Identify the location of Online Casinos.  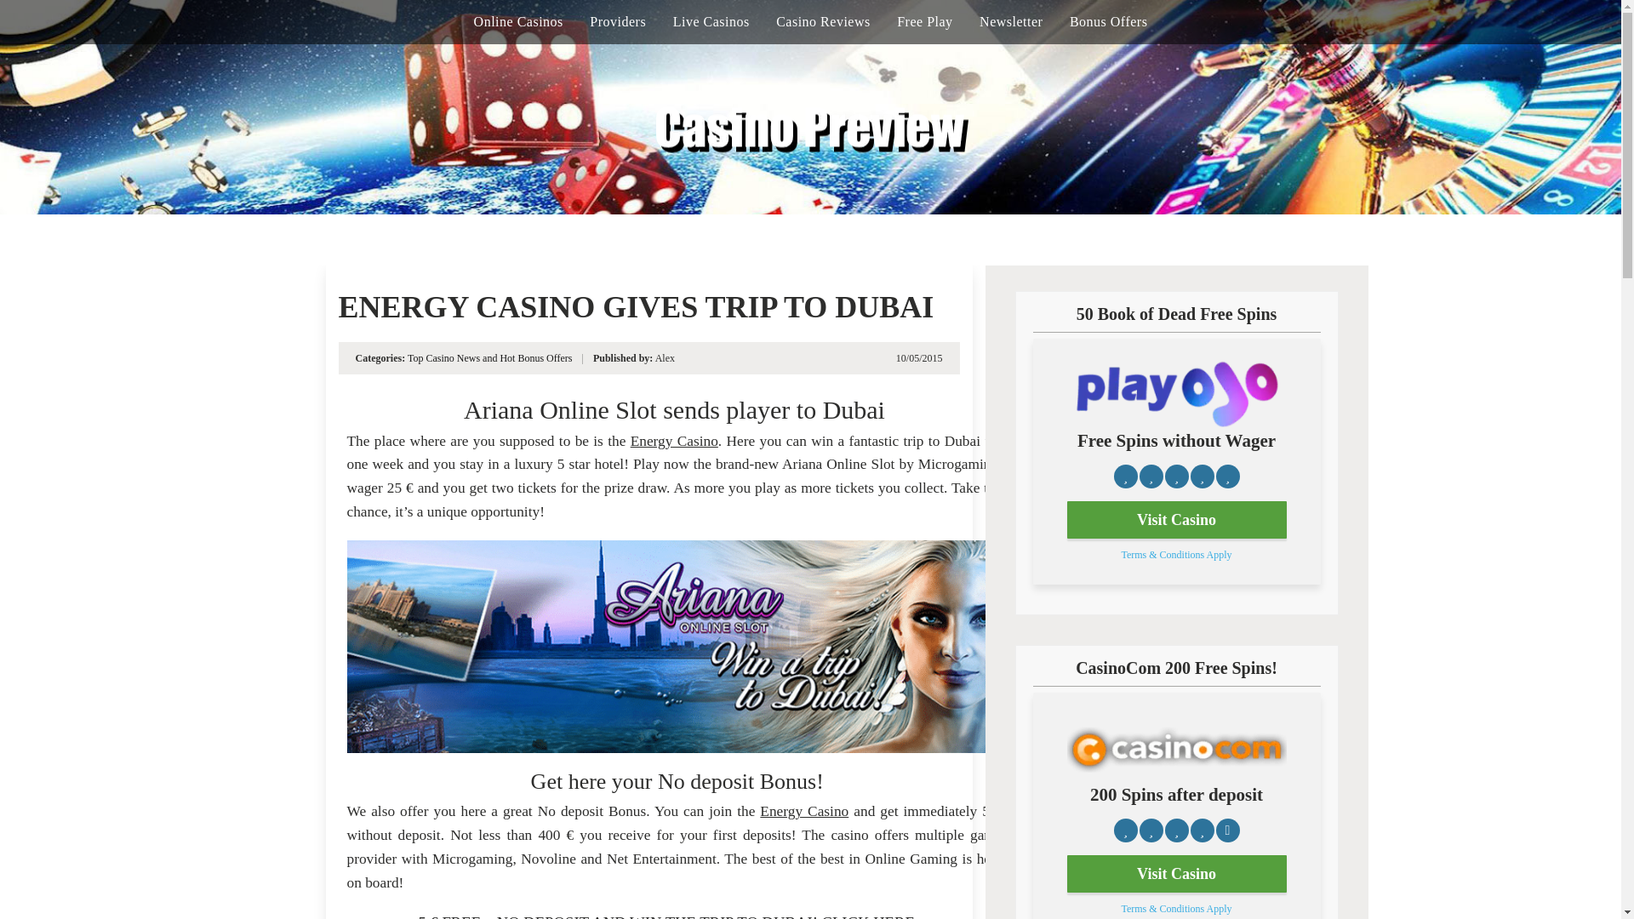
(518, 22).